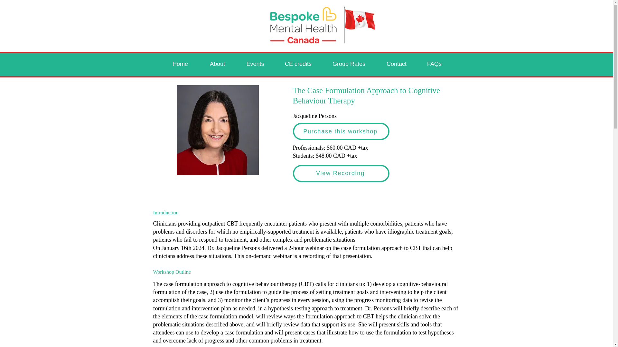  Describe the element at coordinates (180, 64) in the screenshot. I see `Home` at that location.